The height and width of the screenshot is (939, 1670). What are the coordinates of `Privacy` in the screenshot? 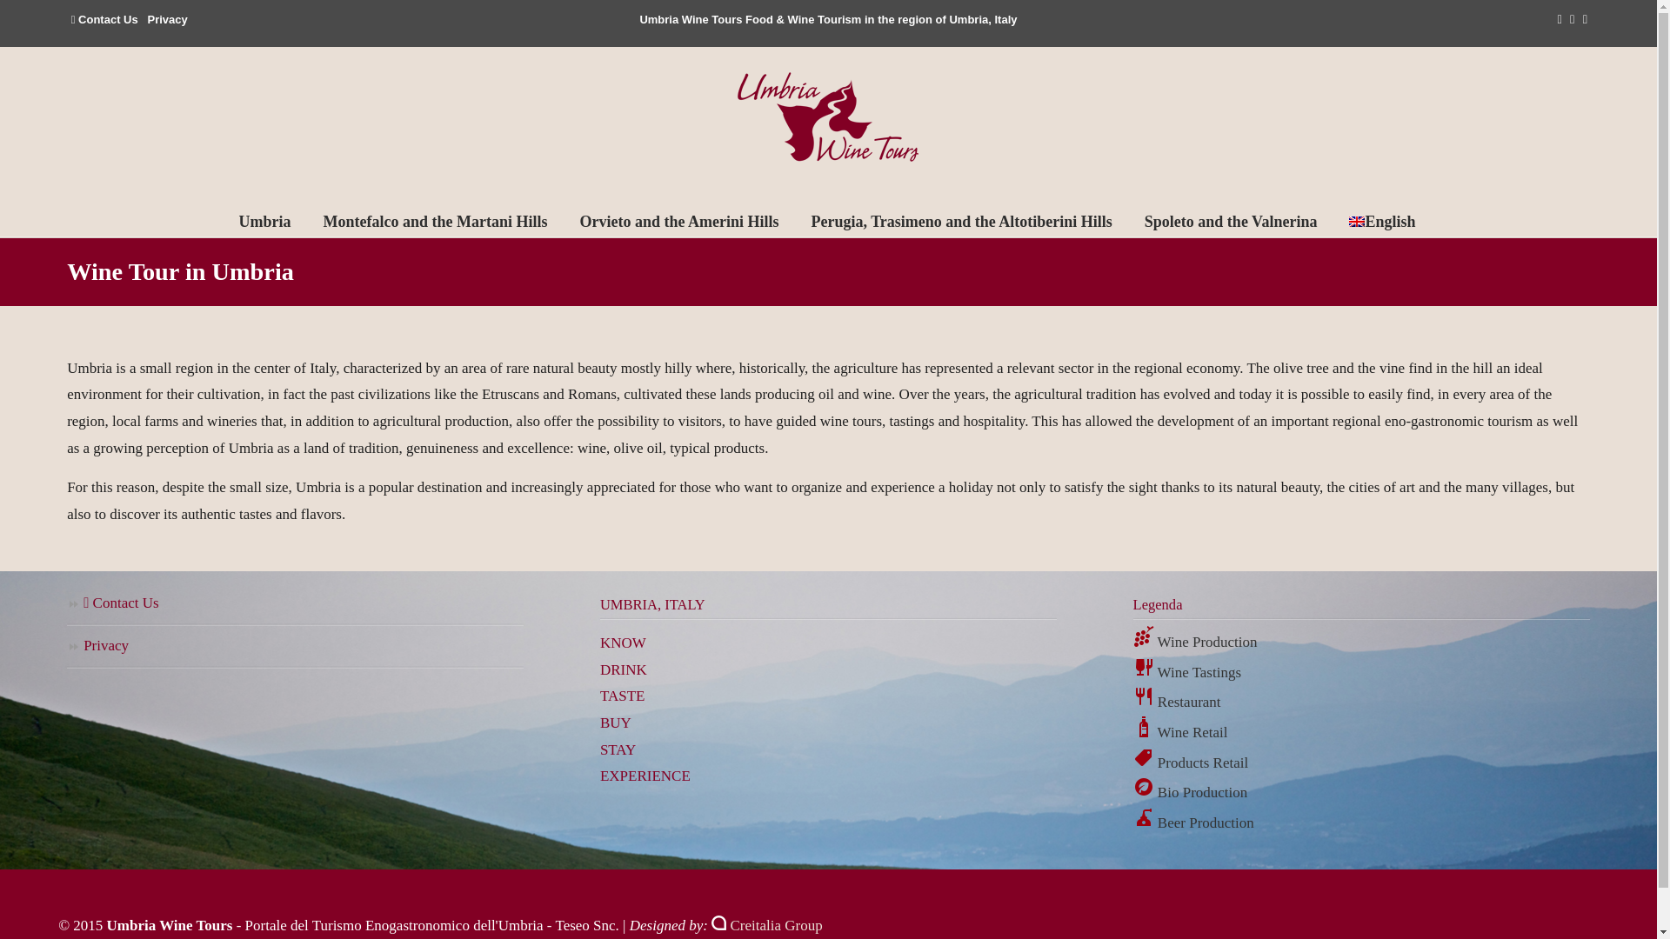 It's located at (295, 647).